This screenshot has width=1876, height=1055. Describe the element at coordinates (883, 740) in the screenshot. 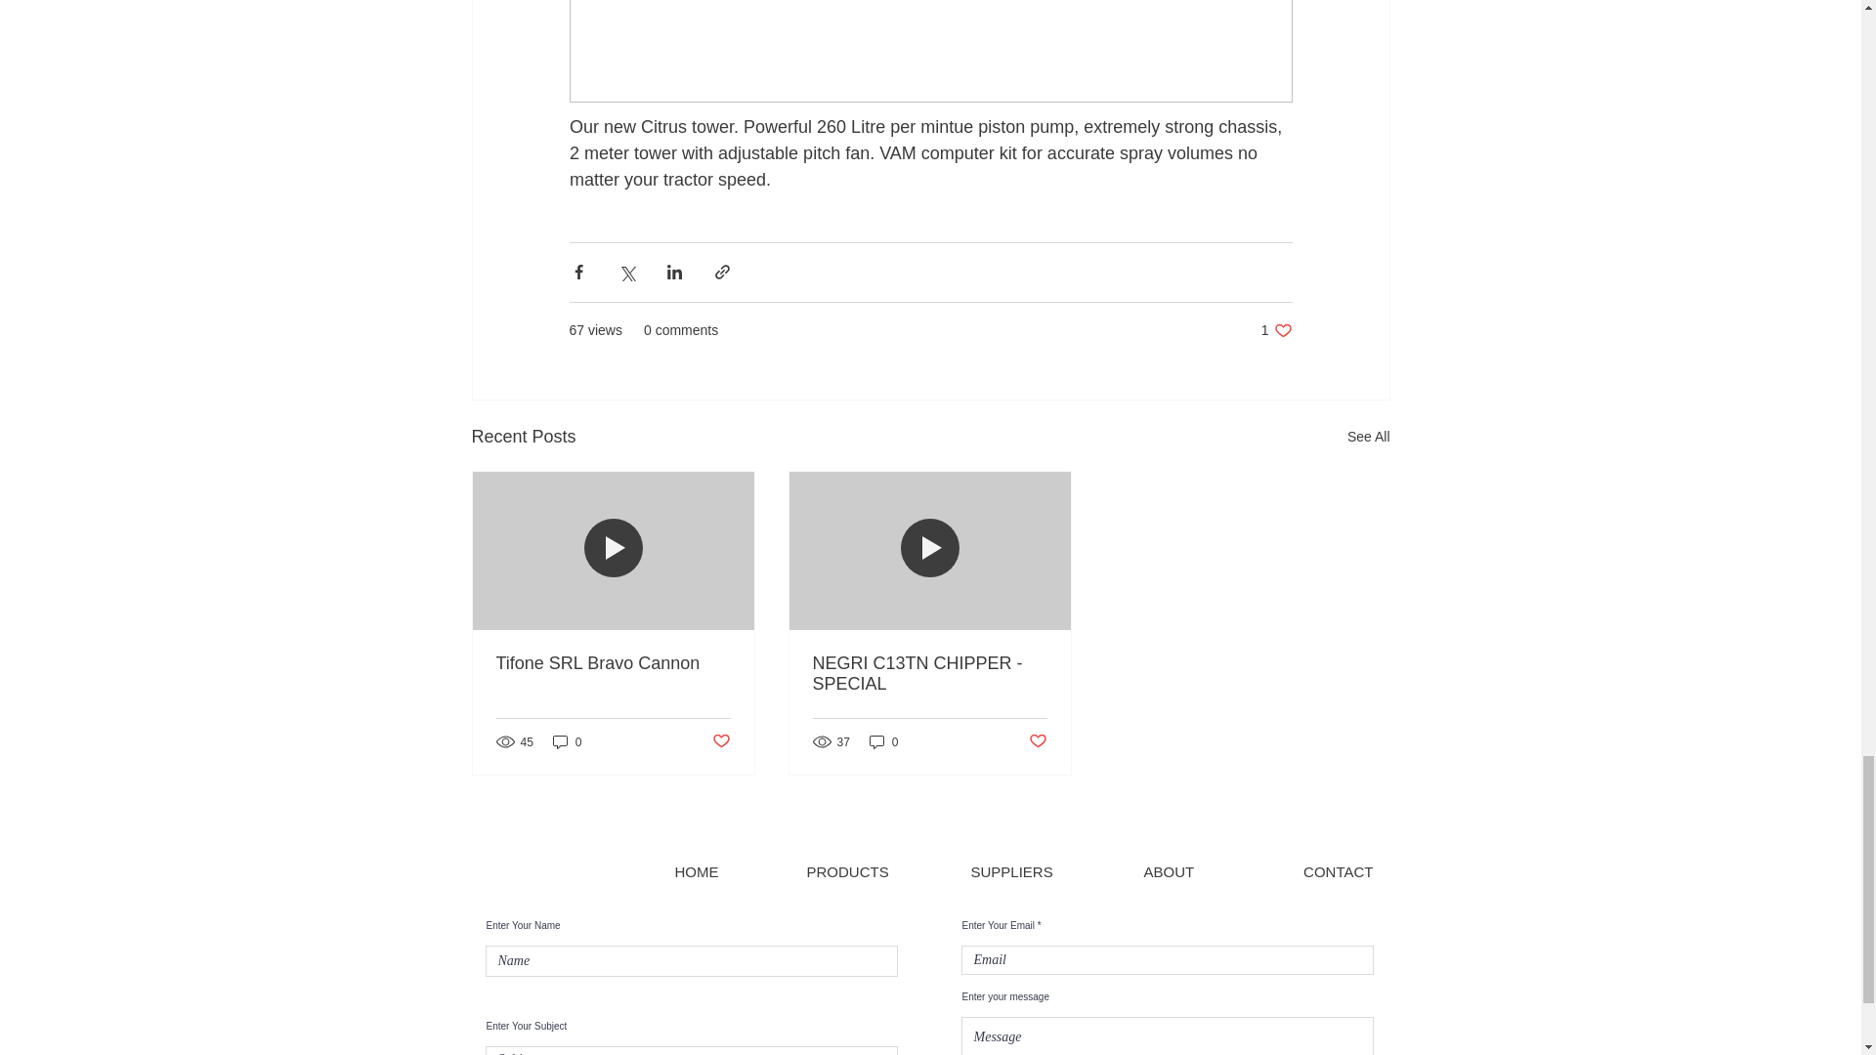

I see `0` at that location.